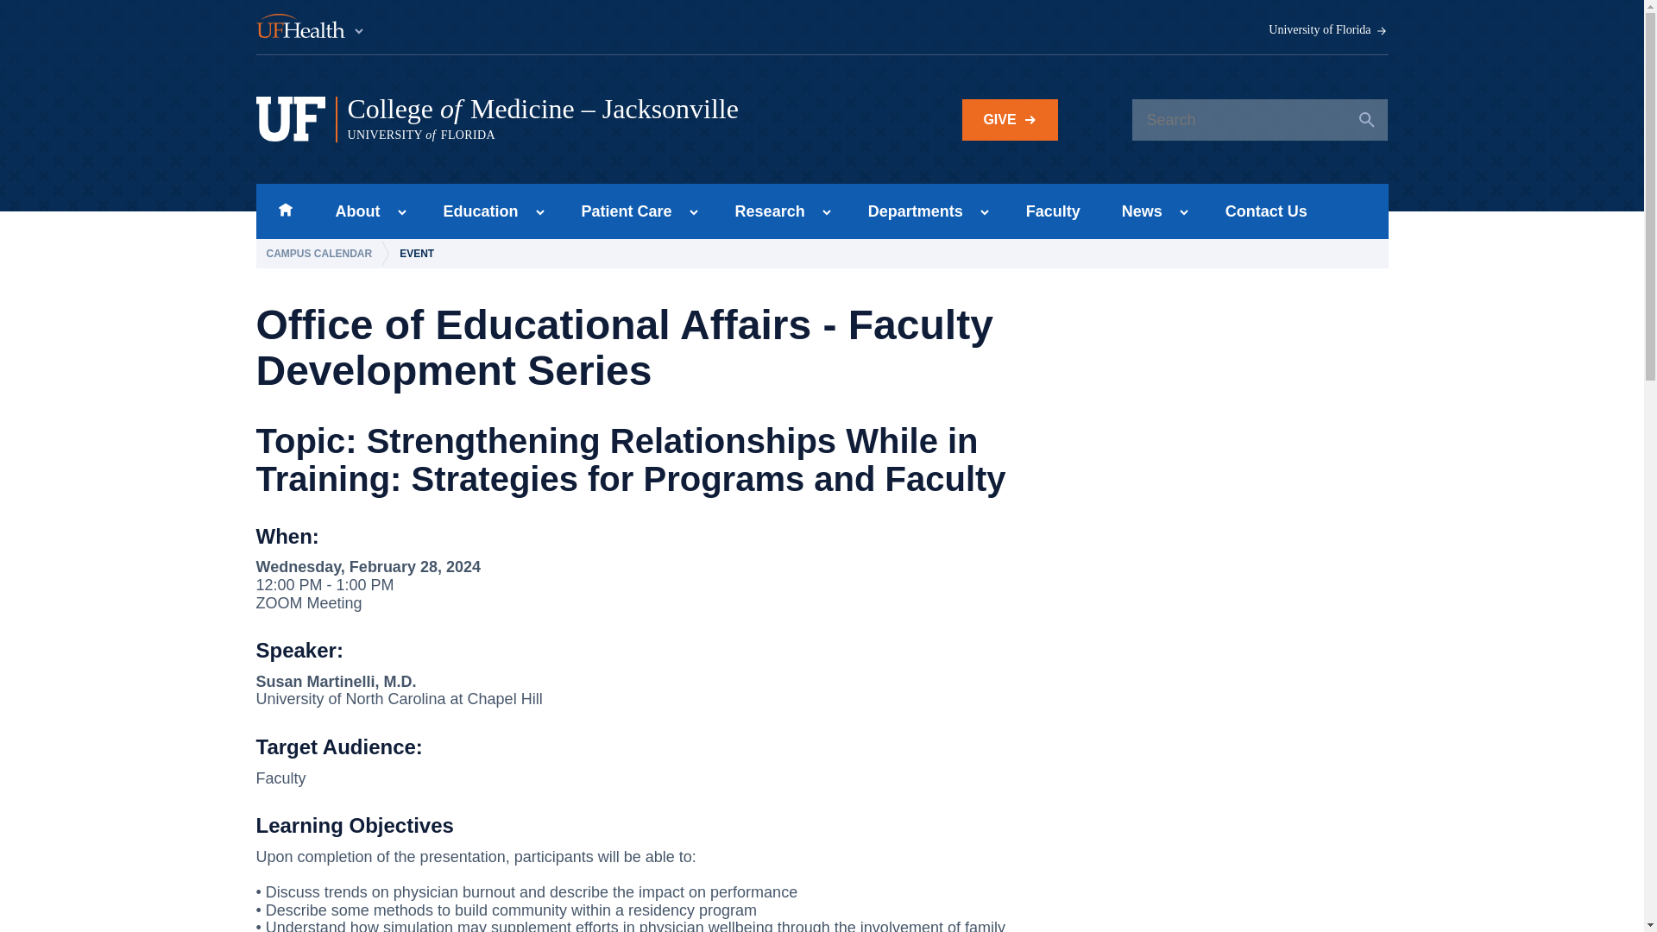  I want to click on Education, so click(475, 211).